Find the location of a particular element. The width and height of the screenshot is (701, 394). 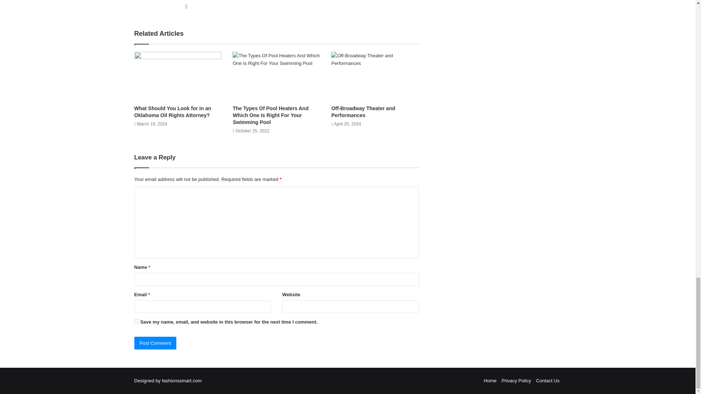

yes is located at coordinates (137, 321).